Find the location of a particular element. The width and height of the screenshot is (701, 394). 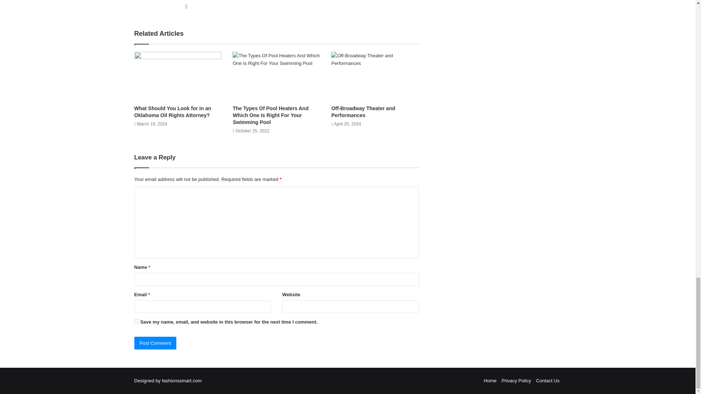

yes is located at coordinates (137, 321).